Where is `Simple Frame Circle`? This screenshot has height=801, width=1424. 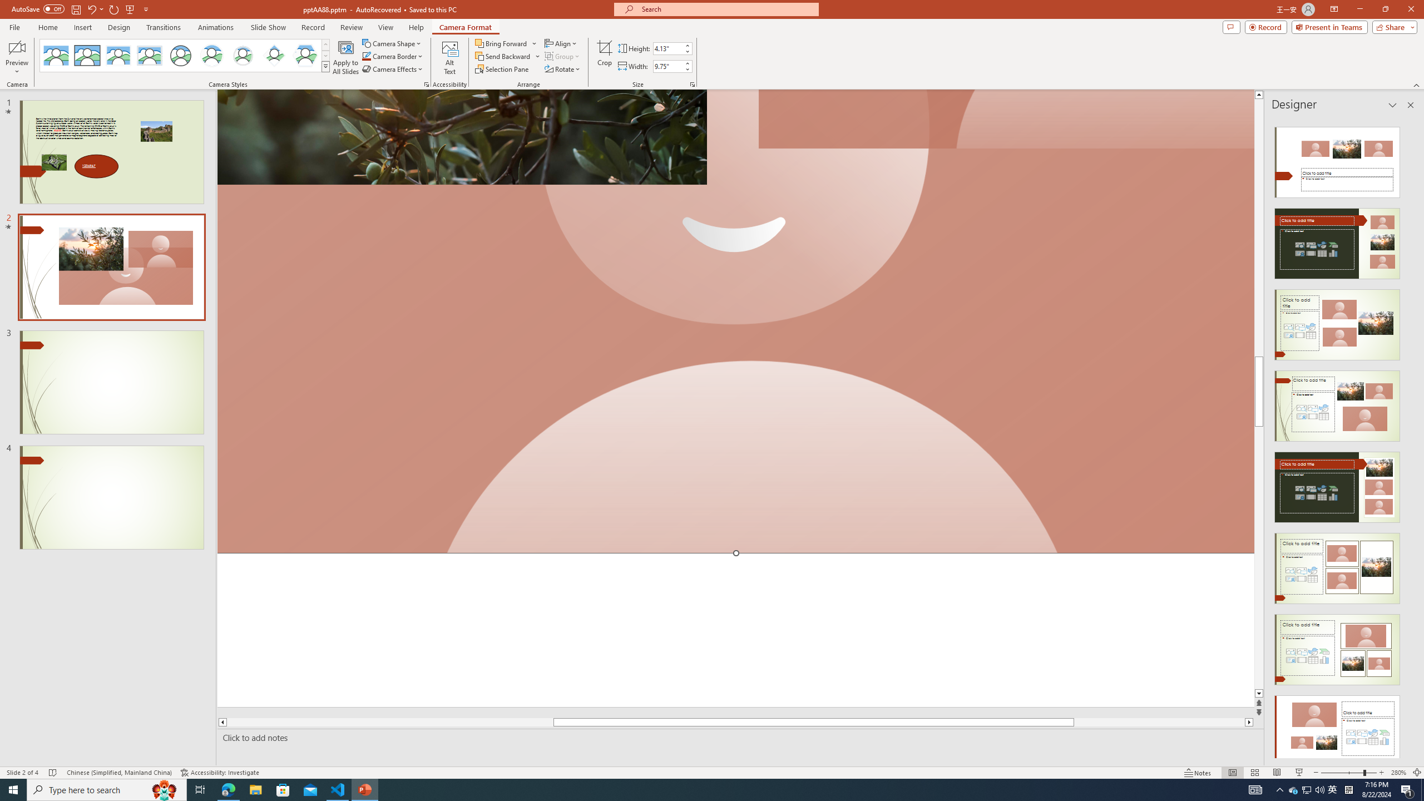 Simple Frame Circle is located at coordinates (180, 56).